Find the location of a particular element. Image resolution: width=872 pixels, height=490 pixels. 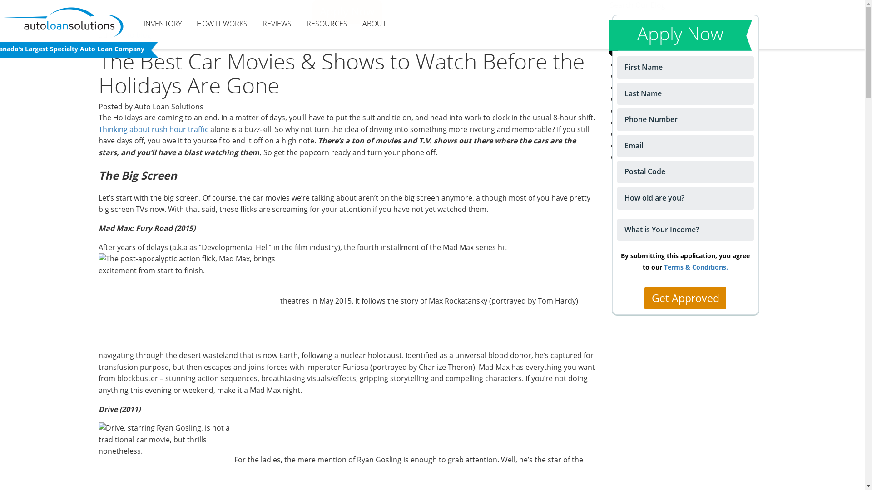

RESOURCES is located at coordinates (327, 24).